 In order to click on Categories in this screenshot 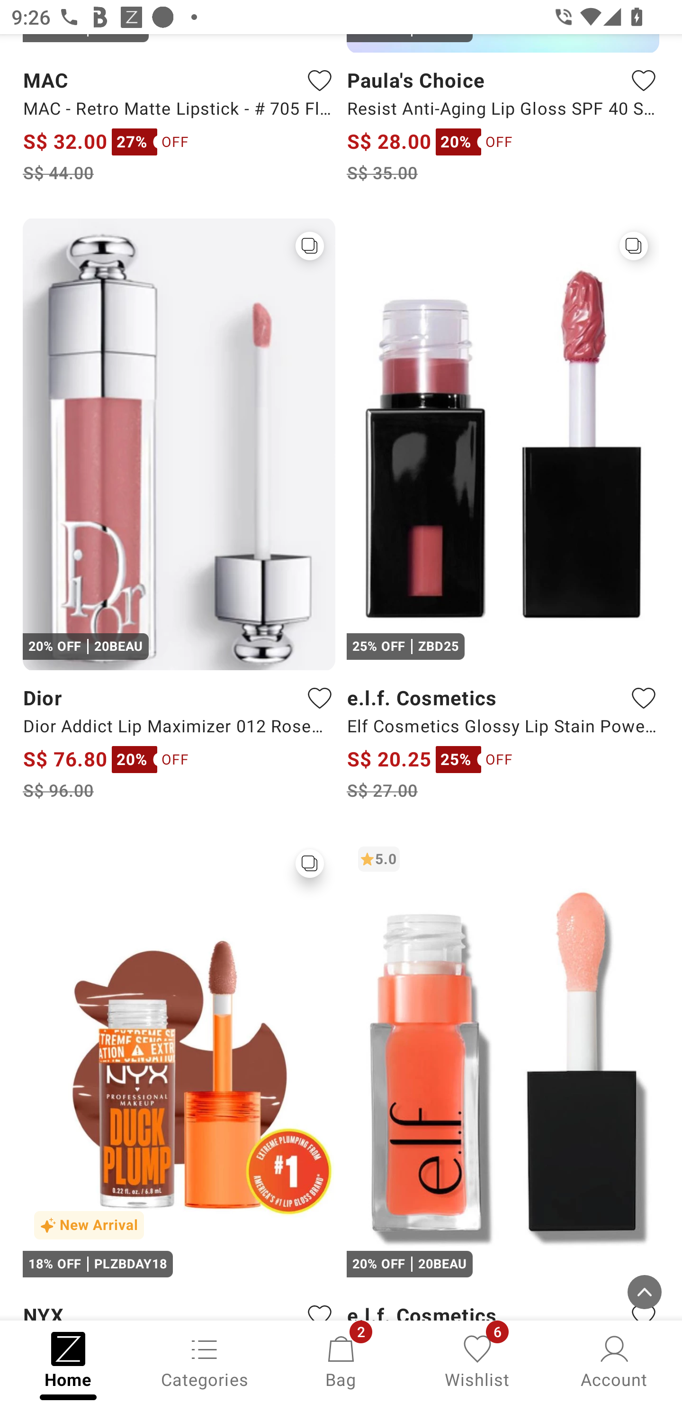, I will do `click(205, 1360)`.